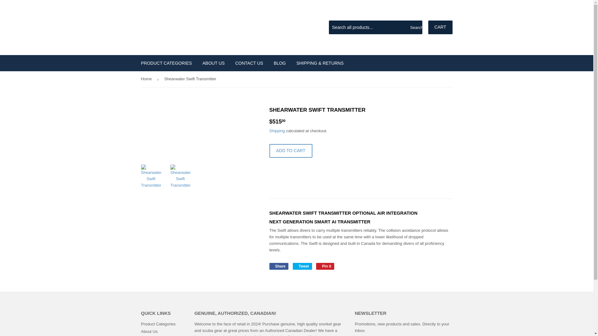  What do you see at coordinates (280, 63) in the screenshot?
I see `PRODUCT CATEGORIES` at bounding box center [280, 63].